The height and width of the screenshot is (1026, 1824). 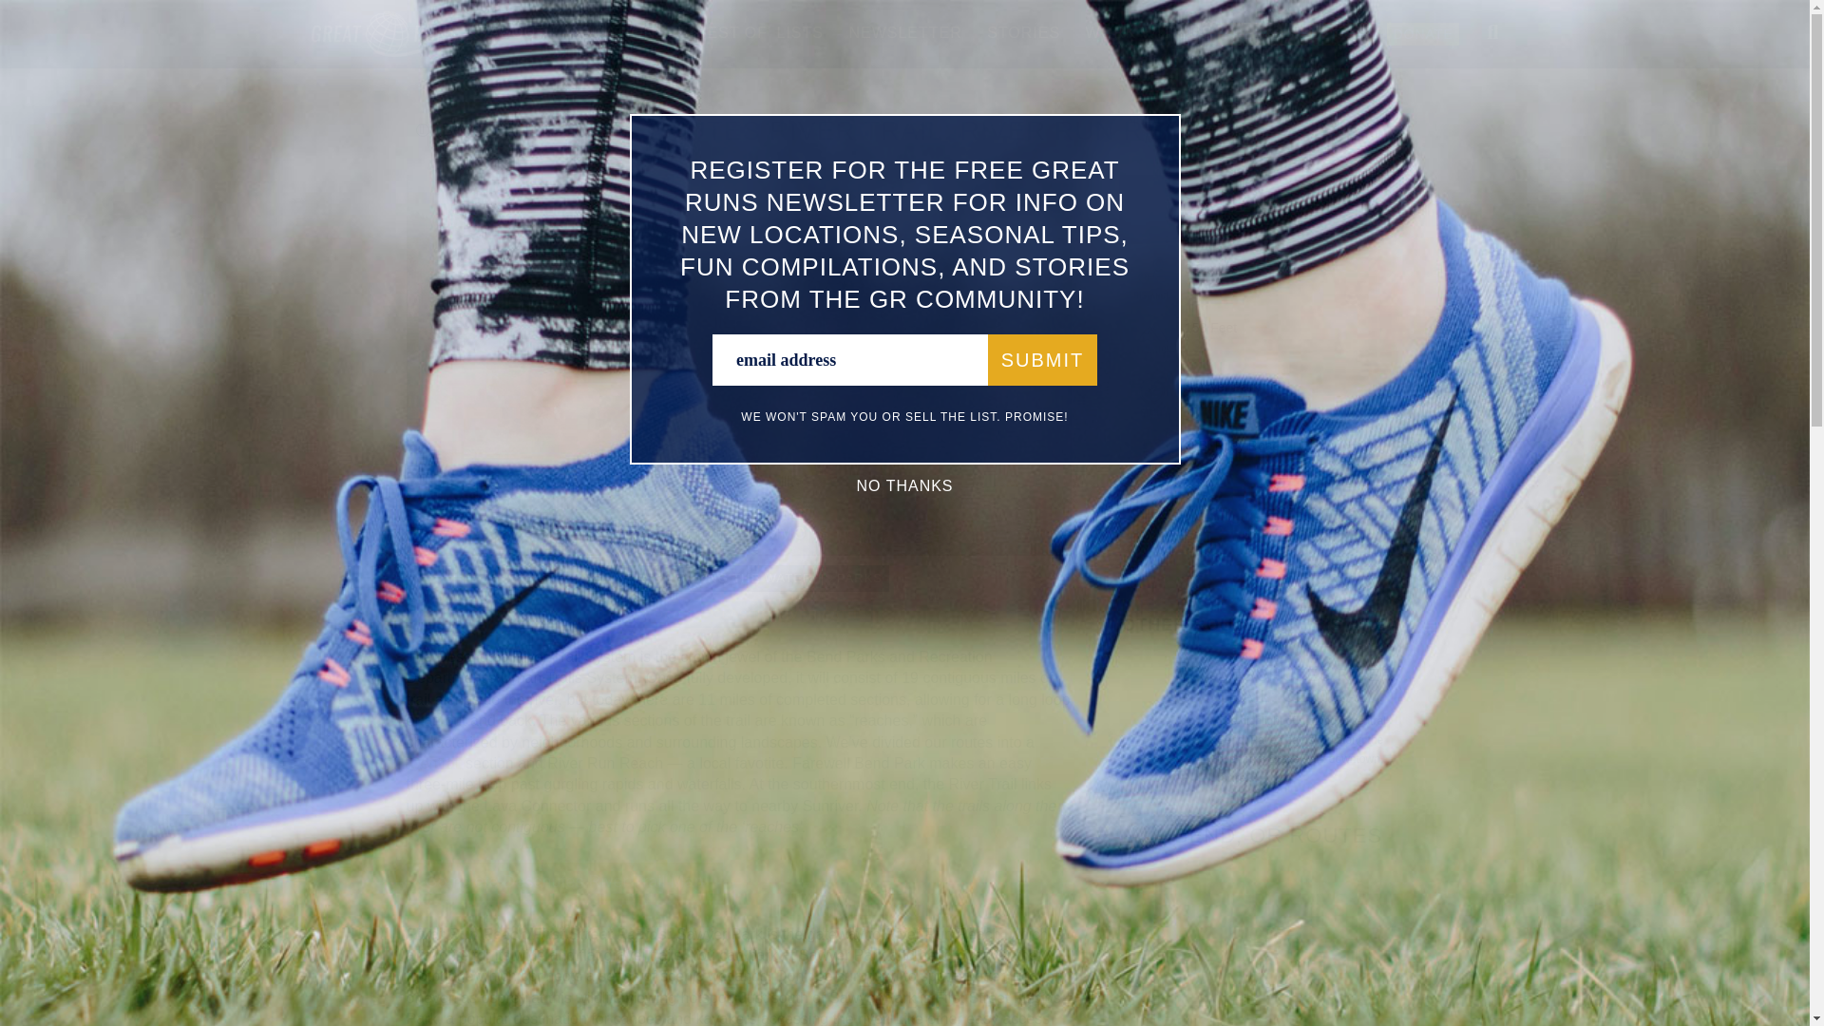 What do you see at coordinates (619, 32) in the screenshot?
I see `LOCATIONS` at bounding box center [619, 32].